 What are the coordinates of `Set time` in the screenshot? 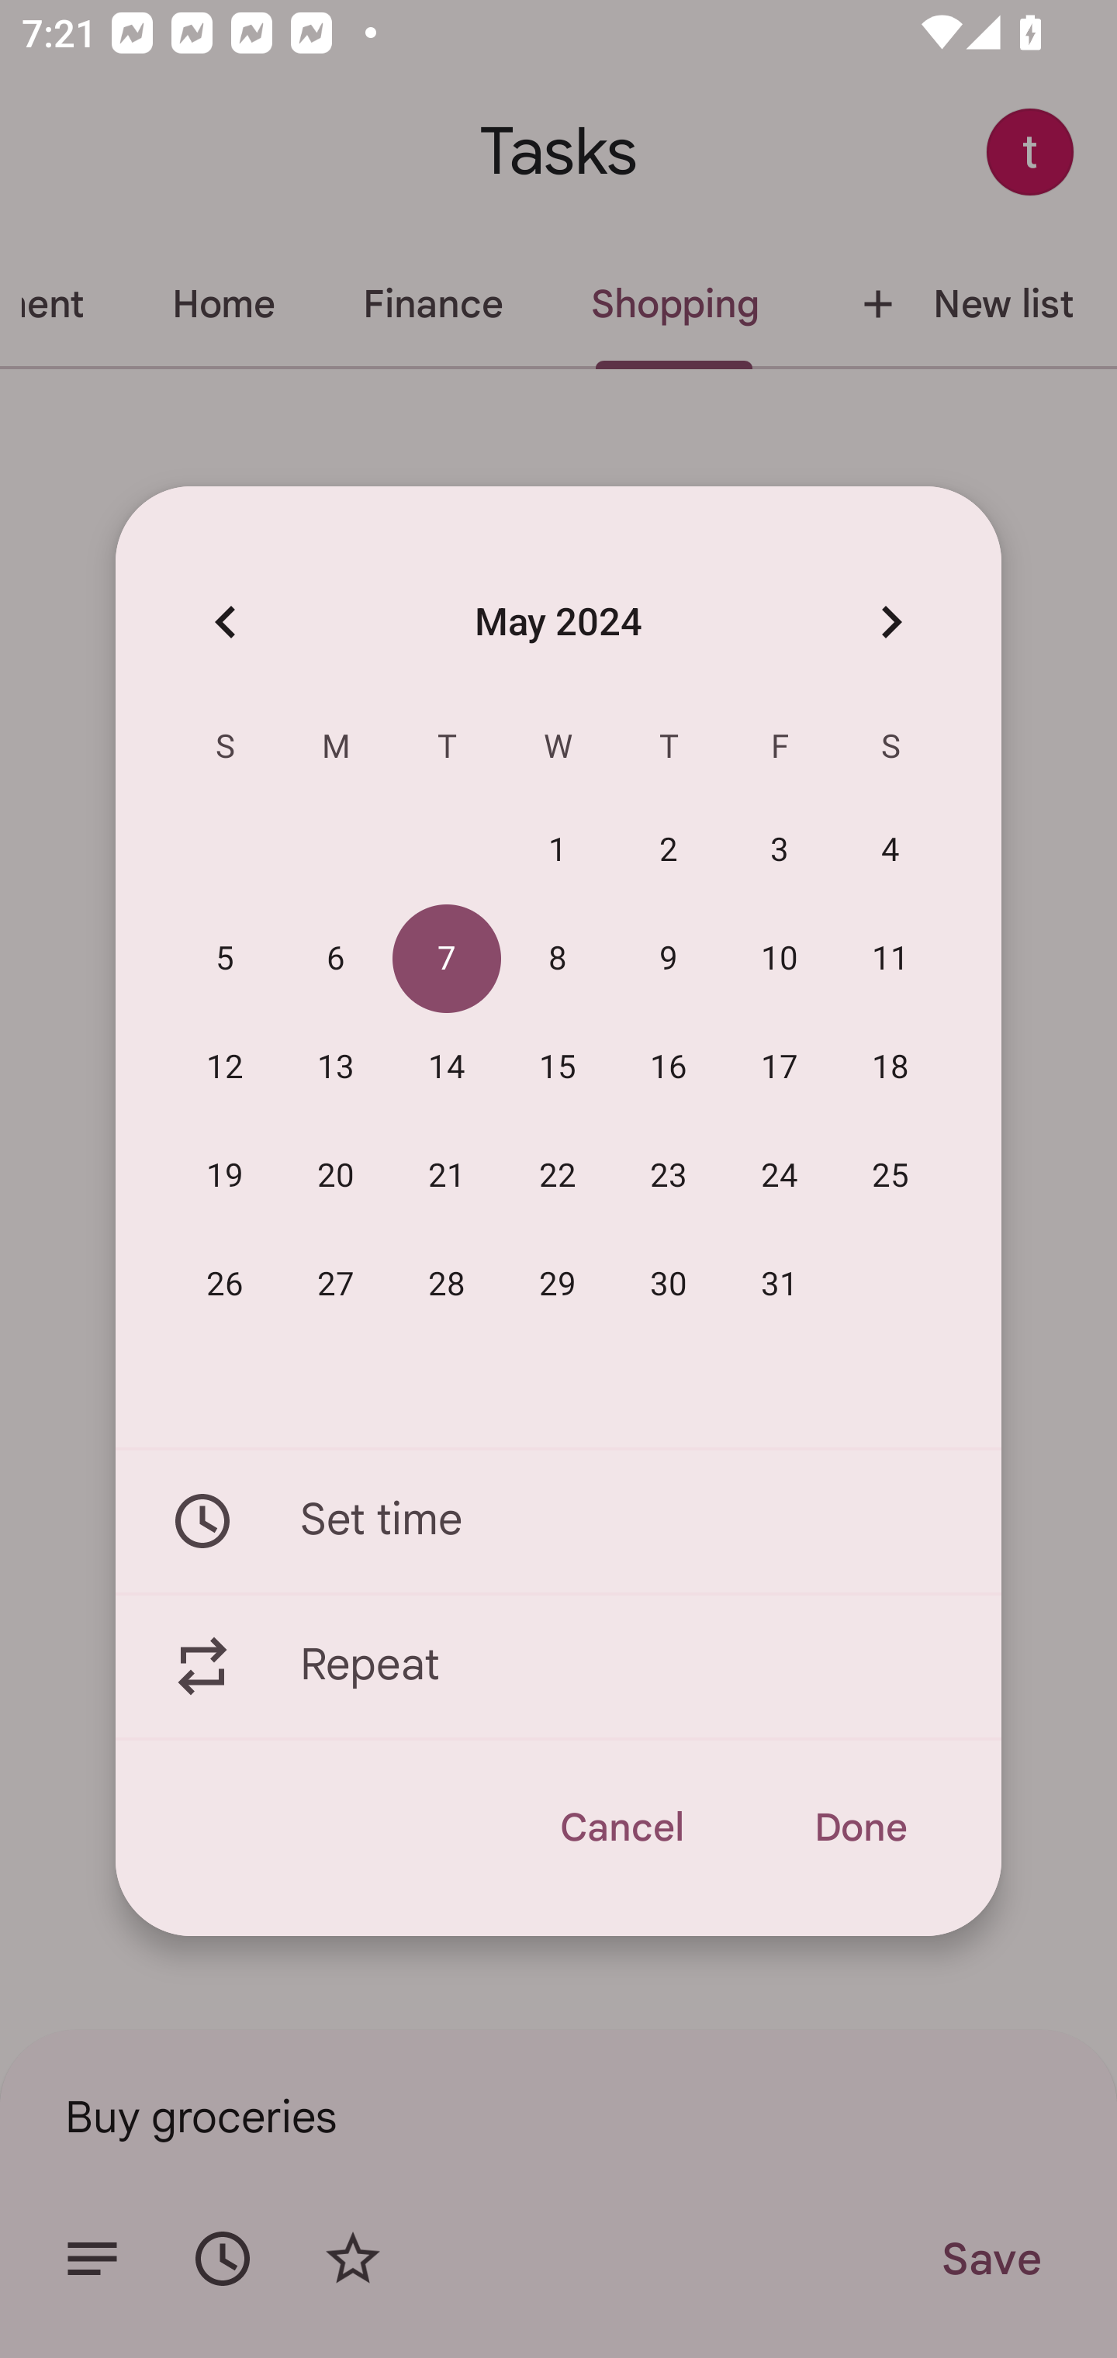 It's located at (558, 1520).